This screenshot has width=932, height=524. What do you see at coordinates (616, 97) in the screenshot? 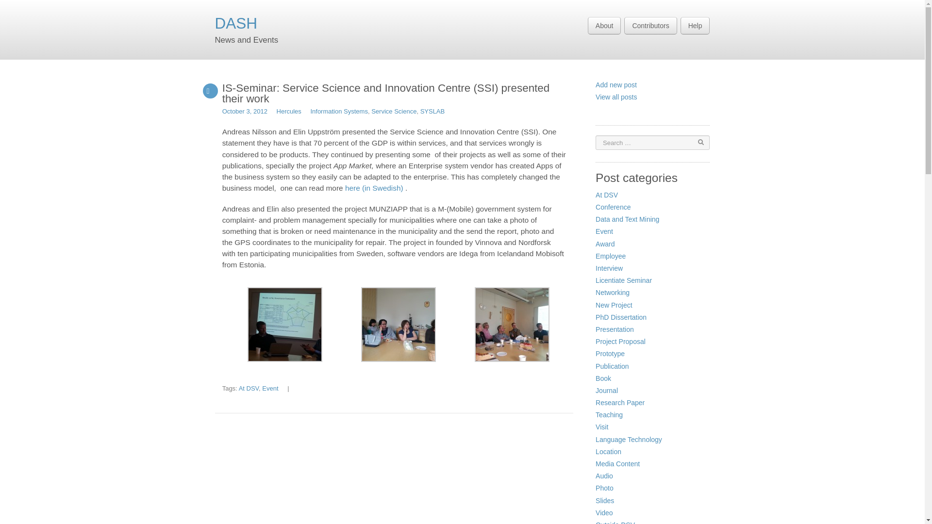
I see `View all posts` at bounding box center [616, 97].